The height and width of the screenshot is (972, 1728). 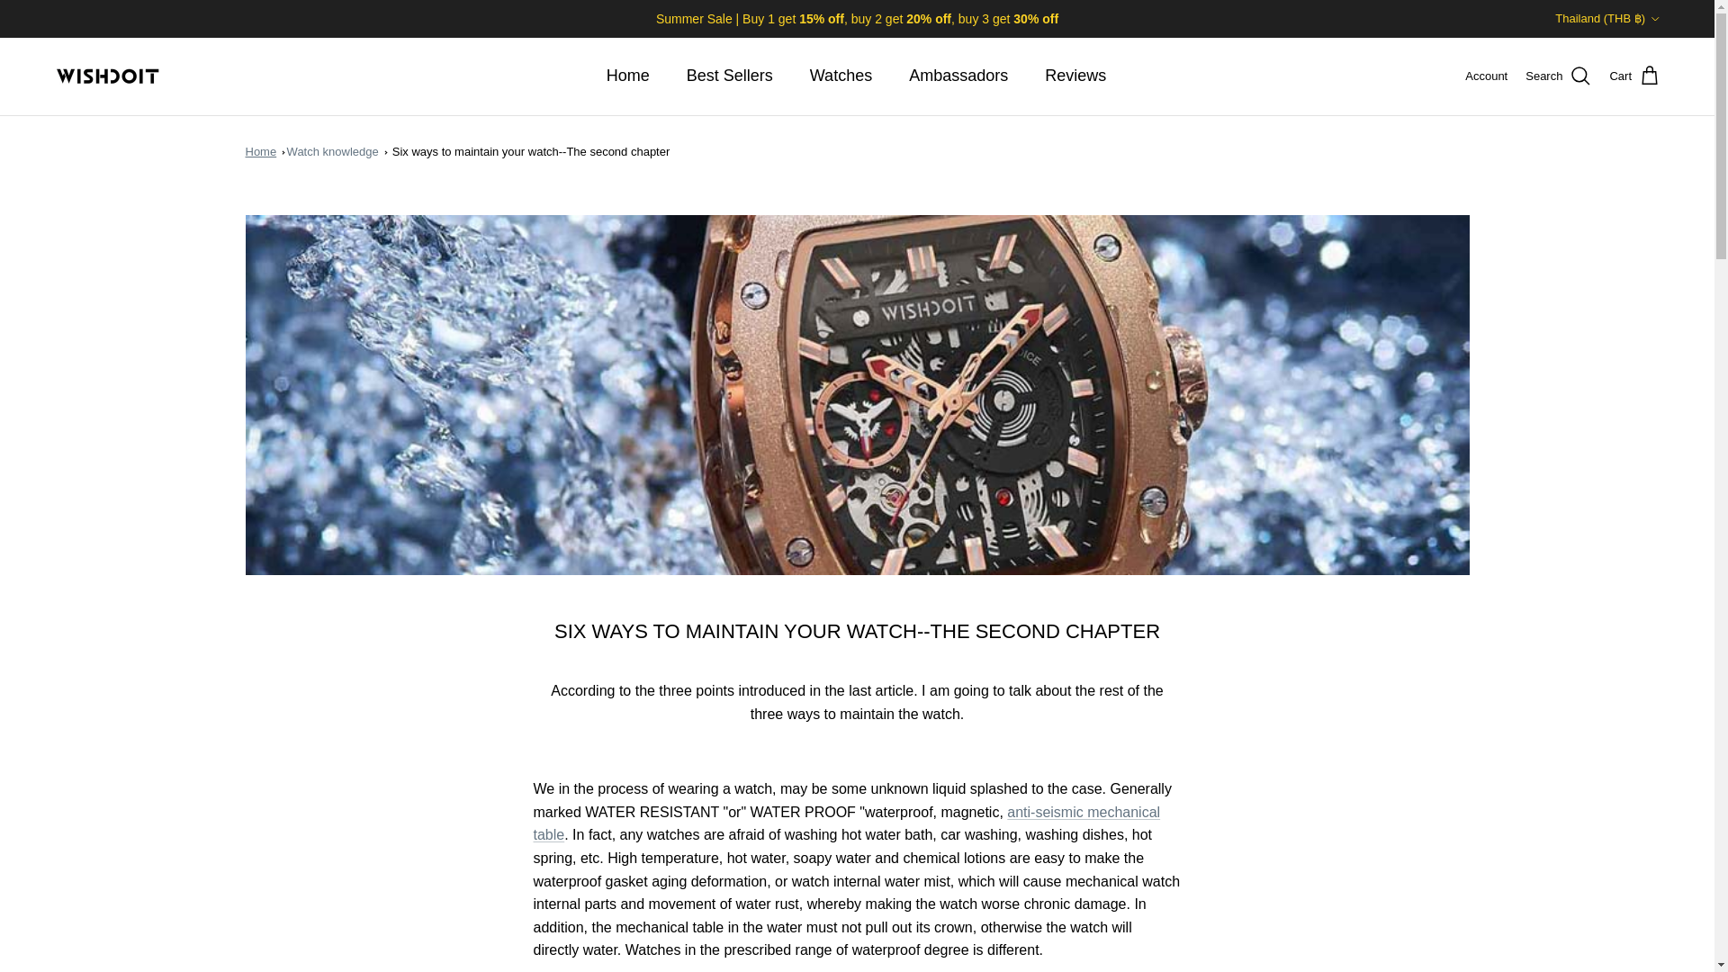 I want to click on Reviews, so click(x=1075, y=76).